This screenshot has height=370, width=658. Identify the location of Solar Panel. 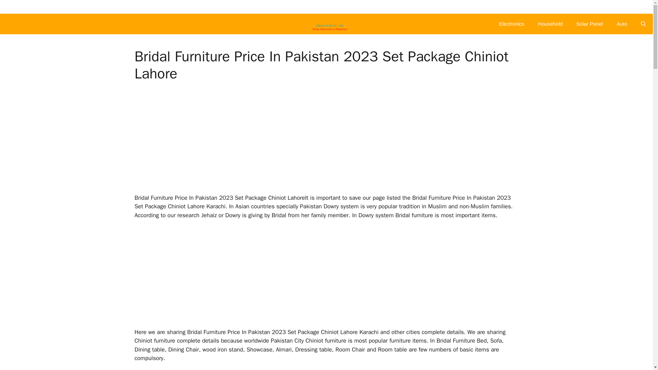
(589, 24).